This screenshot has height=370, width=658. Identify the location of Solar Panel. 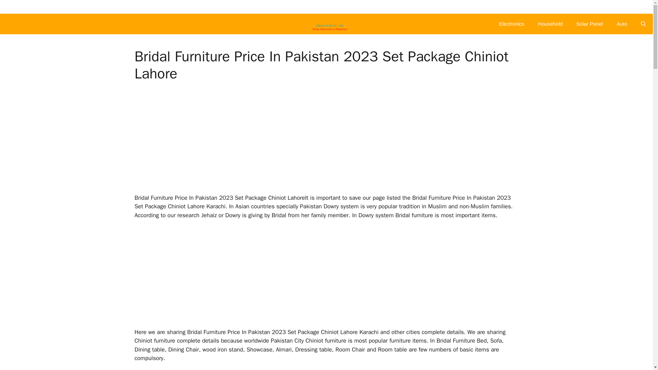
(589, 24).